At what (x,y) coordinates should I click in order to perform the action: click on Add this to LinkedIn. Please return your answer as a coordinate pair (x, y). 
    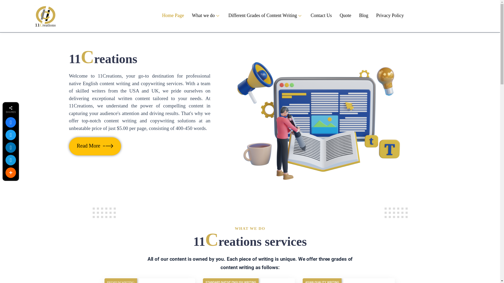
    Looking at the image, I should click on (11, 148).